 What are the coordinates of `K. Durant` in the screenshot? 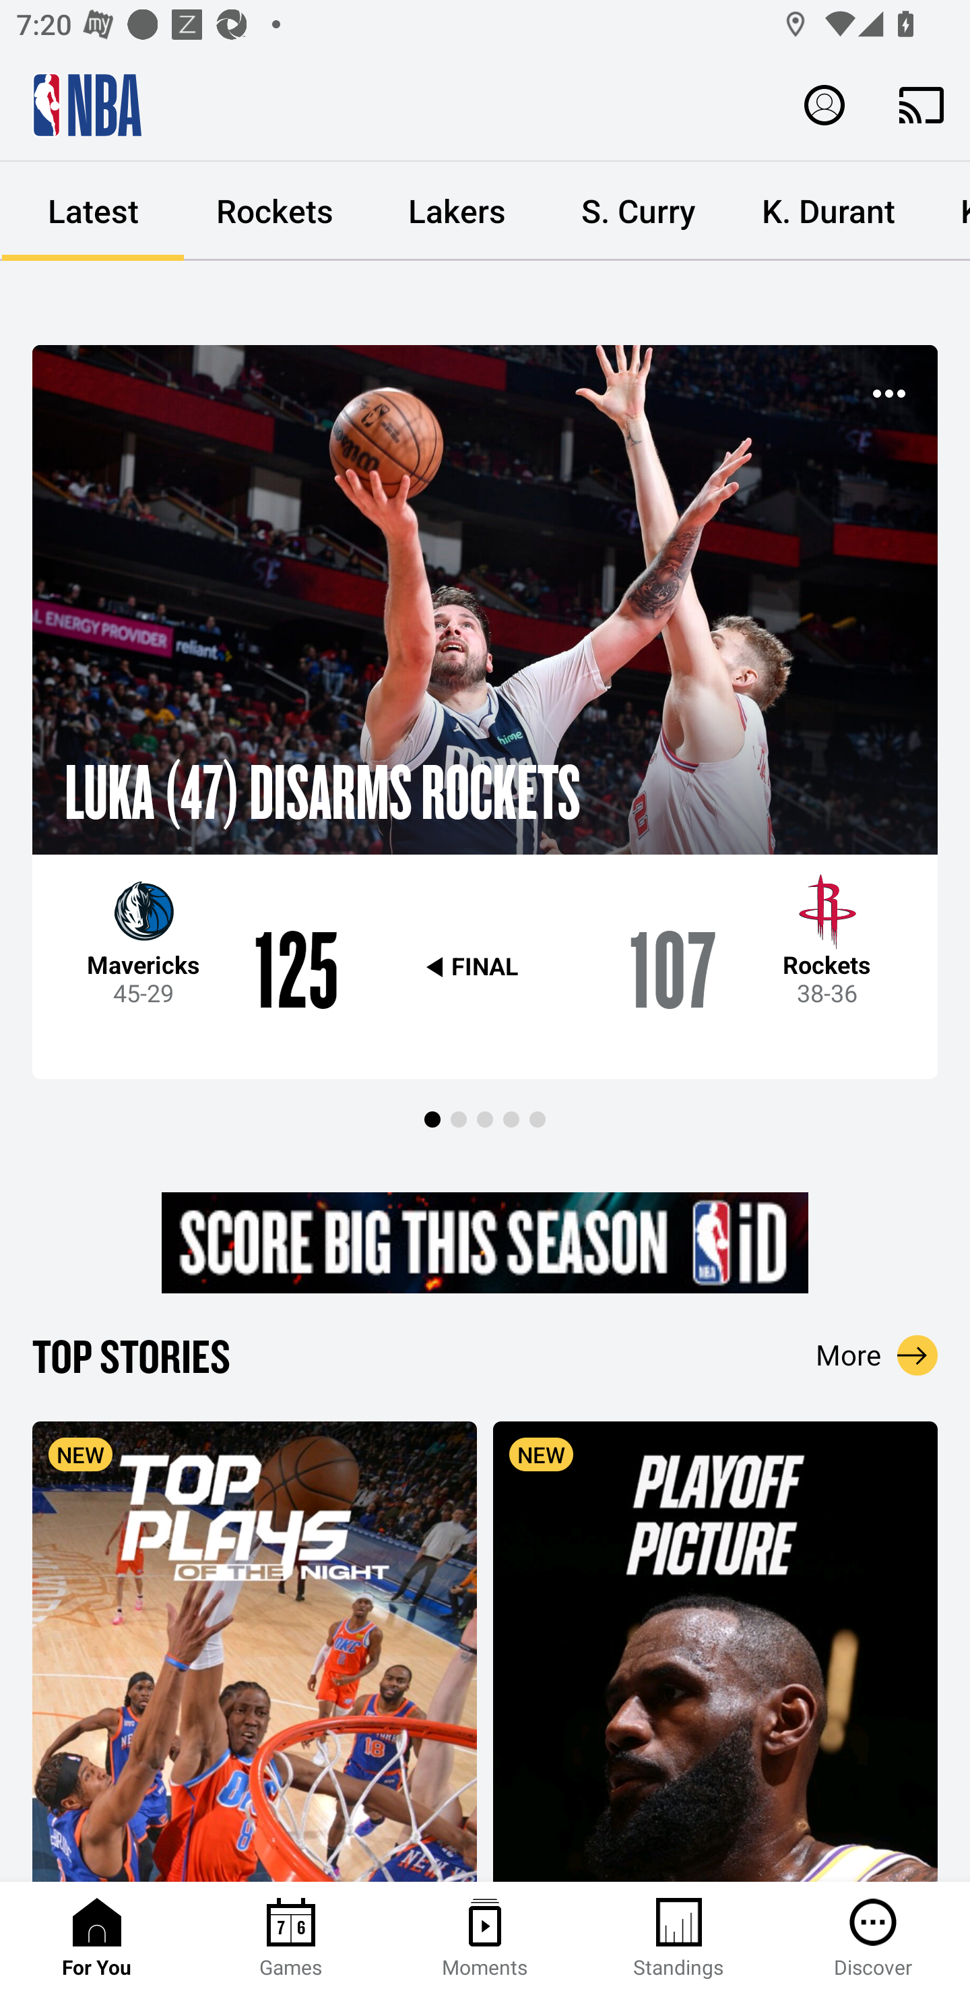 It's located at (829, 212).